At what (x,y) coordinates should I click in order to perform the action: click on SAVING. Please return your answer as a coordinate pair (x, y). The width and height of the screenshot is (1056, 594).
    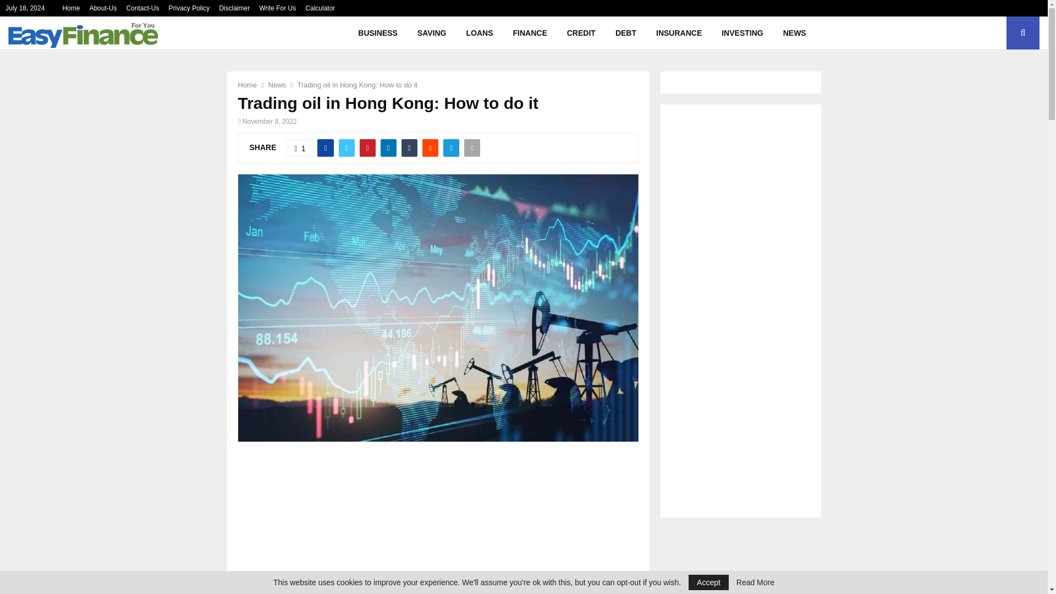
    Looking at the image, I should click on (432, 33).